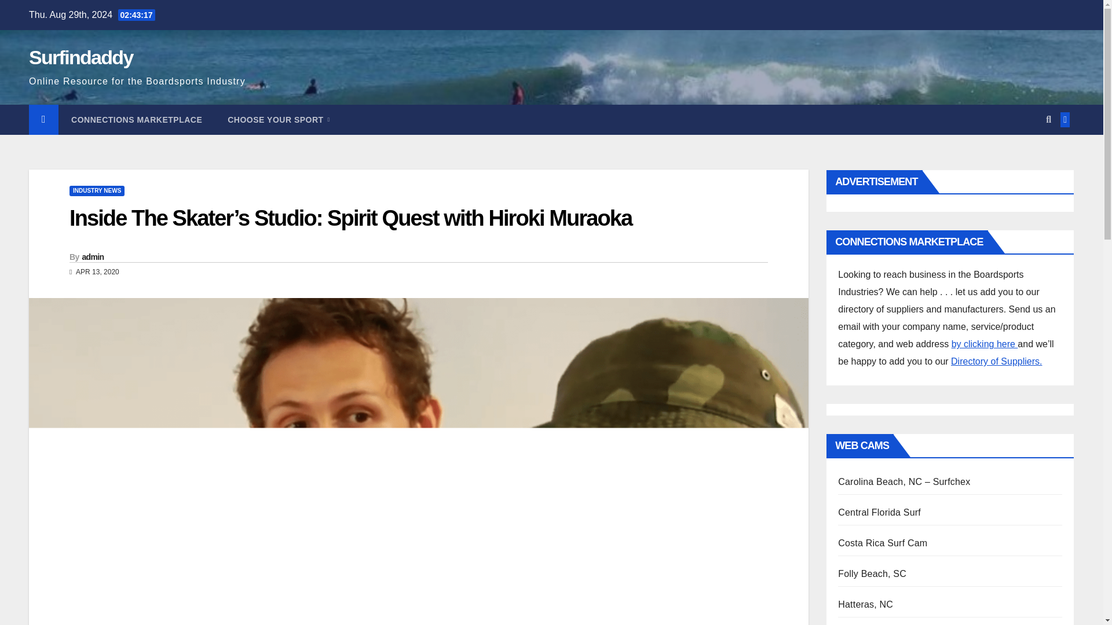 The width and height of the screenshot is (1112, 625). Describe the element at coordinates (81, 57) in the screenshot. I see `Surfindaddy` at that location.